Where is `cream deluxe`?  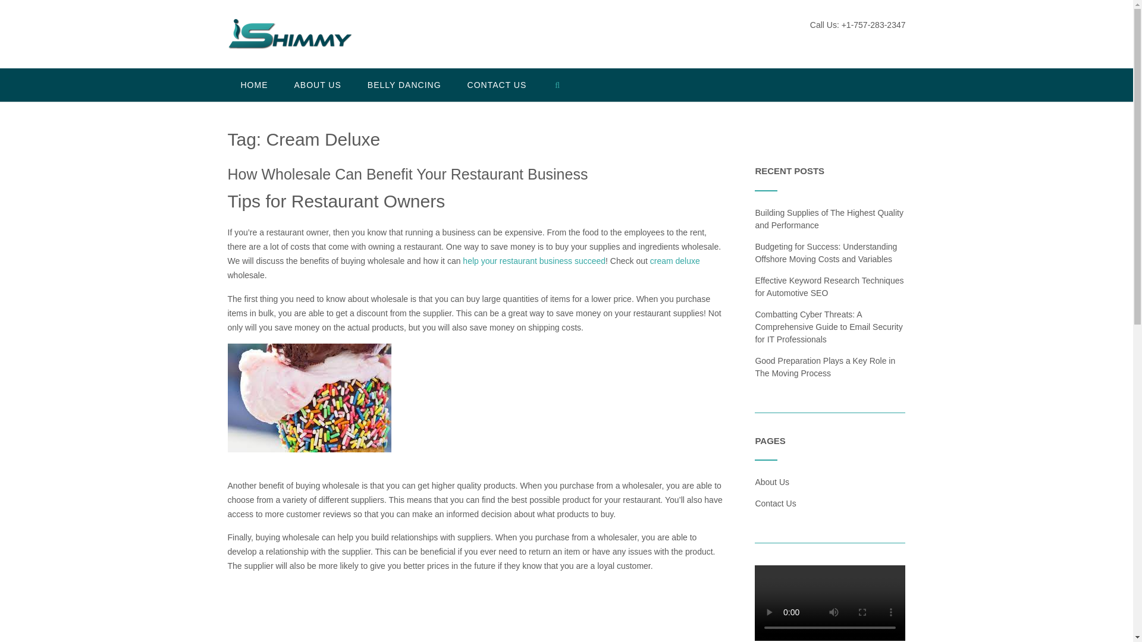
cream deluxe is located at coordinates (674, 260).